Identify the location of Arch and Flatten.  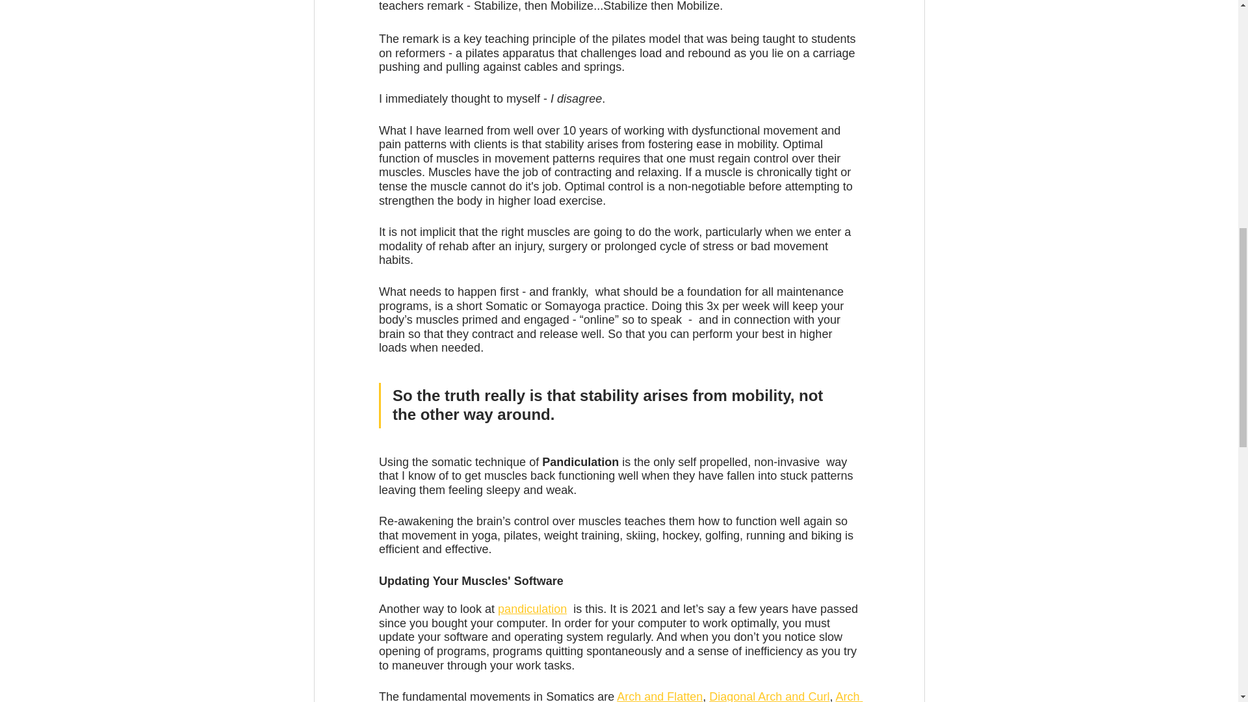
(659, 695).